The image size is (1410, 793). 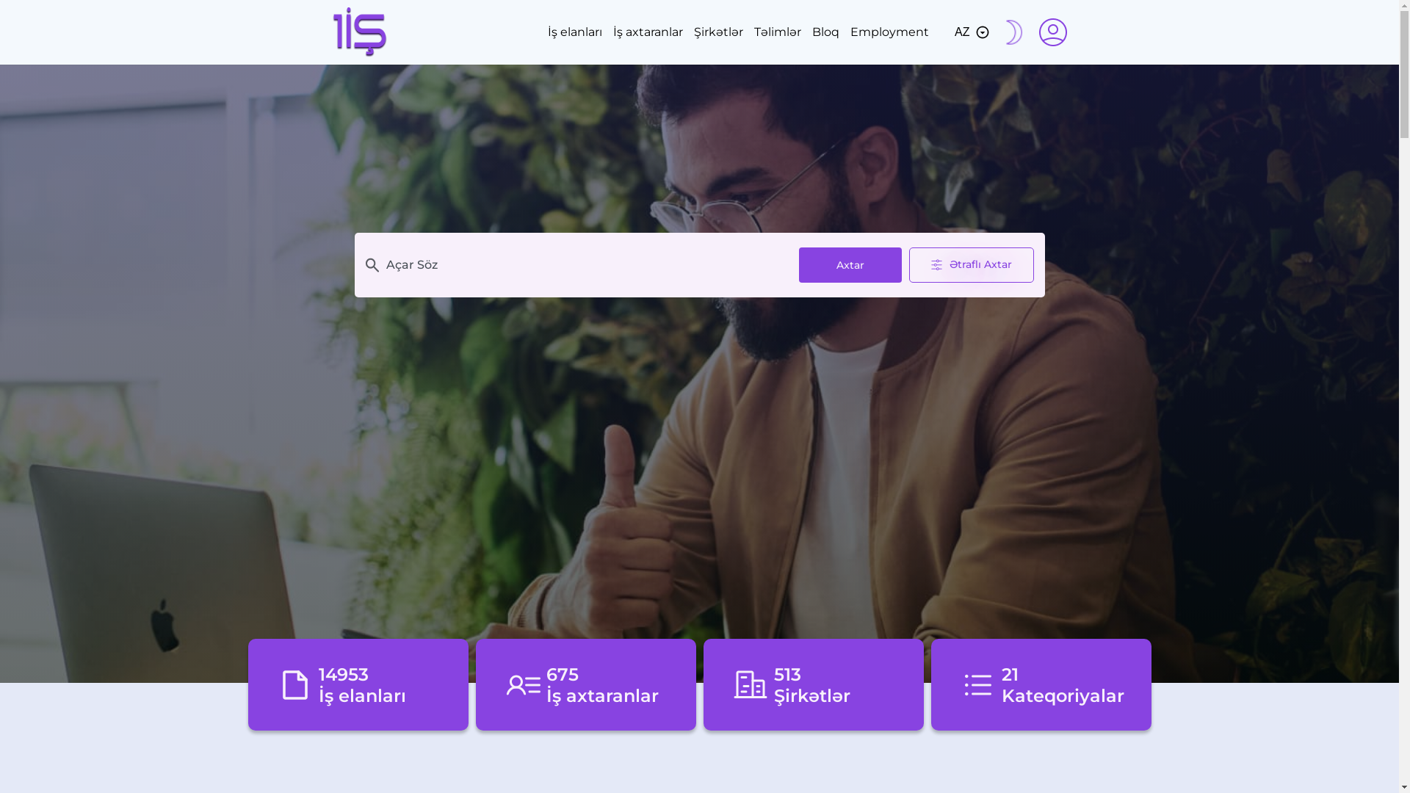 What do you see at coordinates (1041, 684) in the screenshot?
I see `21
Kateqoriyalar` at bounding box center [1041, 684].